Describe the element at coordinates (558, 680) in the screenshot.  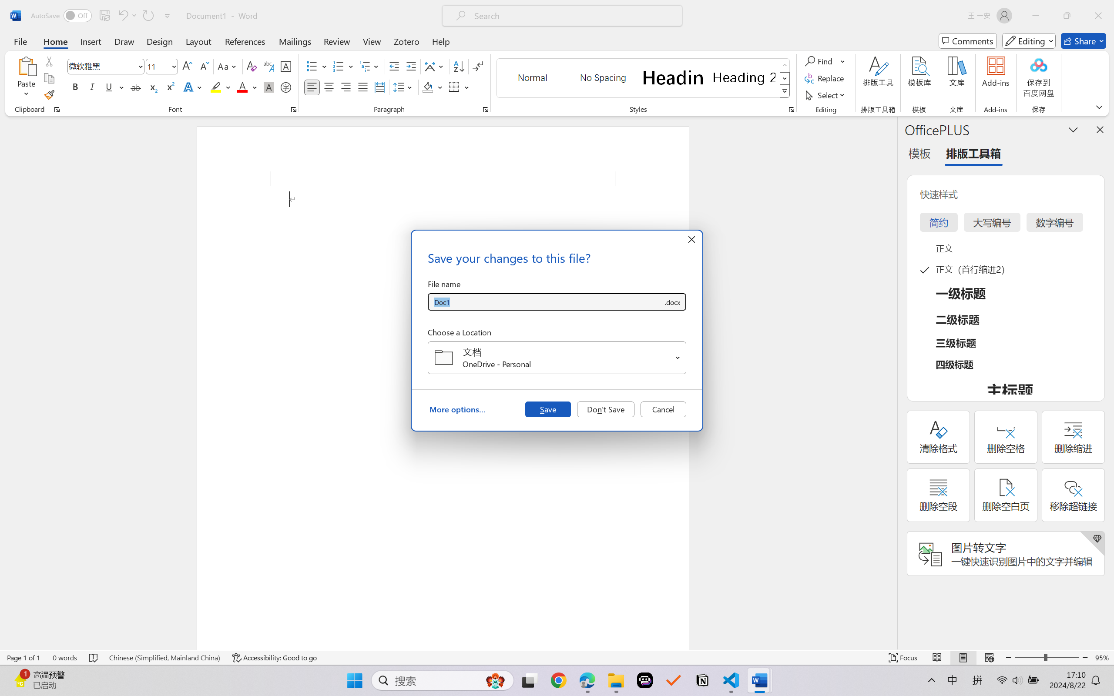
I see `Google Chrome` at that location.